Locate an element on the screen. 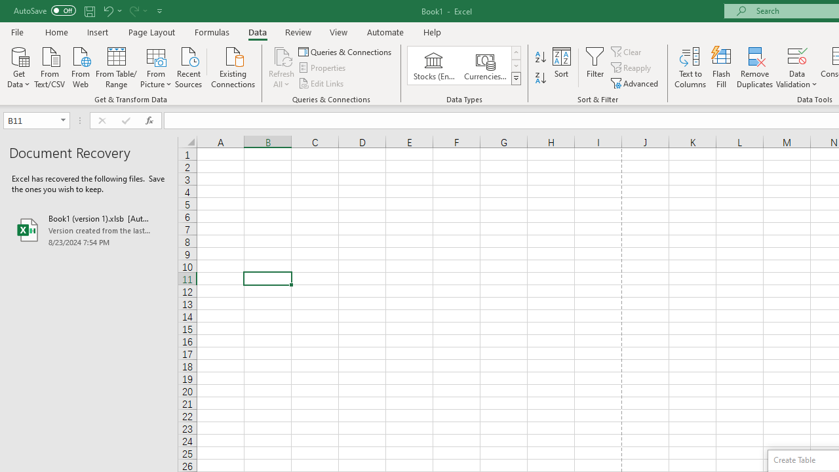  Edit Links is located at coordinates (322, 83).